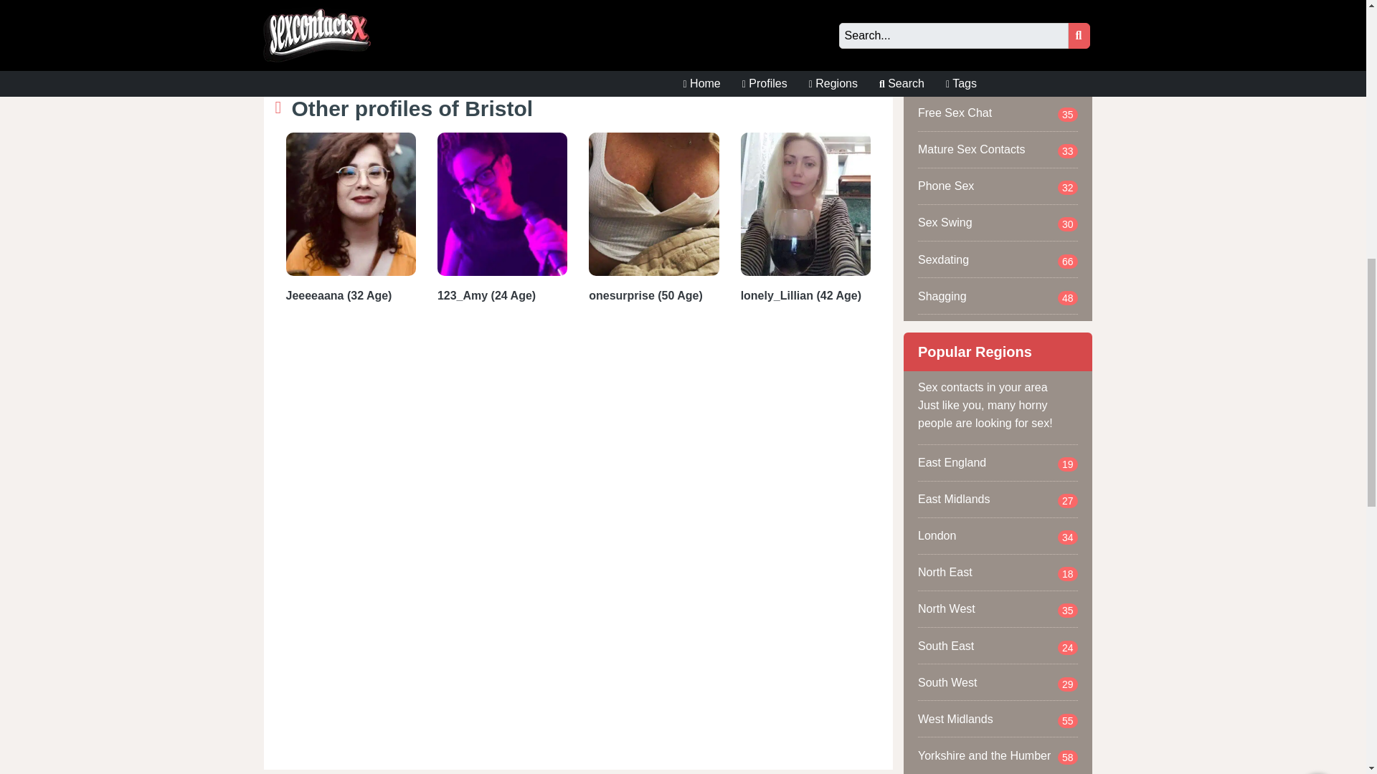  What do you see at coordinates (998, 499) in the screenshot?
I see `Bekijk alles in East Midlands` at bounding box center [998, 499].